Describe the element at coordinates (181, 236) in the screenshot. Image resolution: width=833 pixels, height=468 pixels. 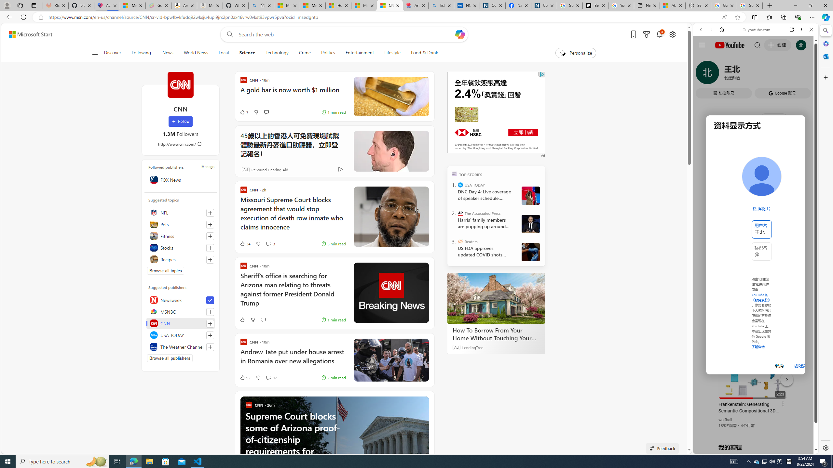
I see `Fitness` at that location.